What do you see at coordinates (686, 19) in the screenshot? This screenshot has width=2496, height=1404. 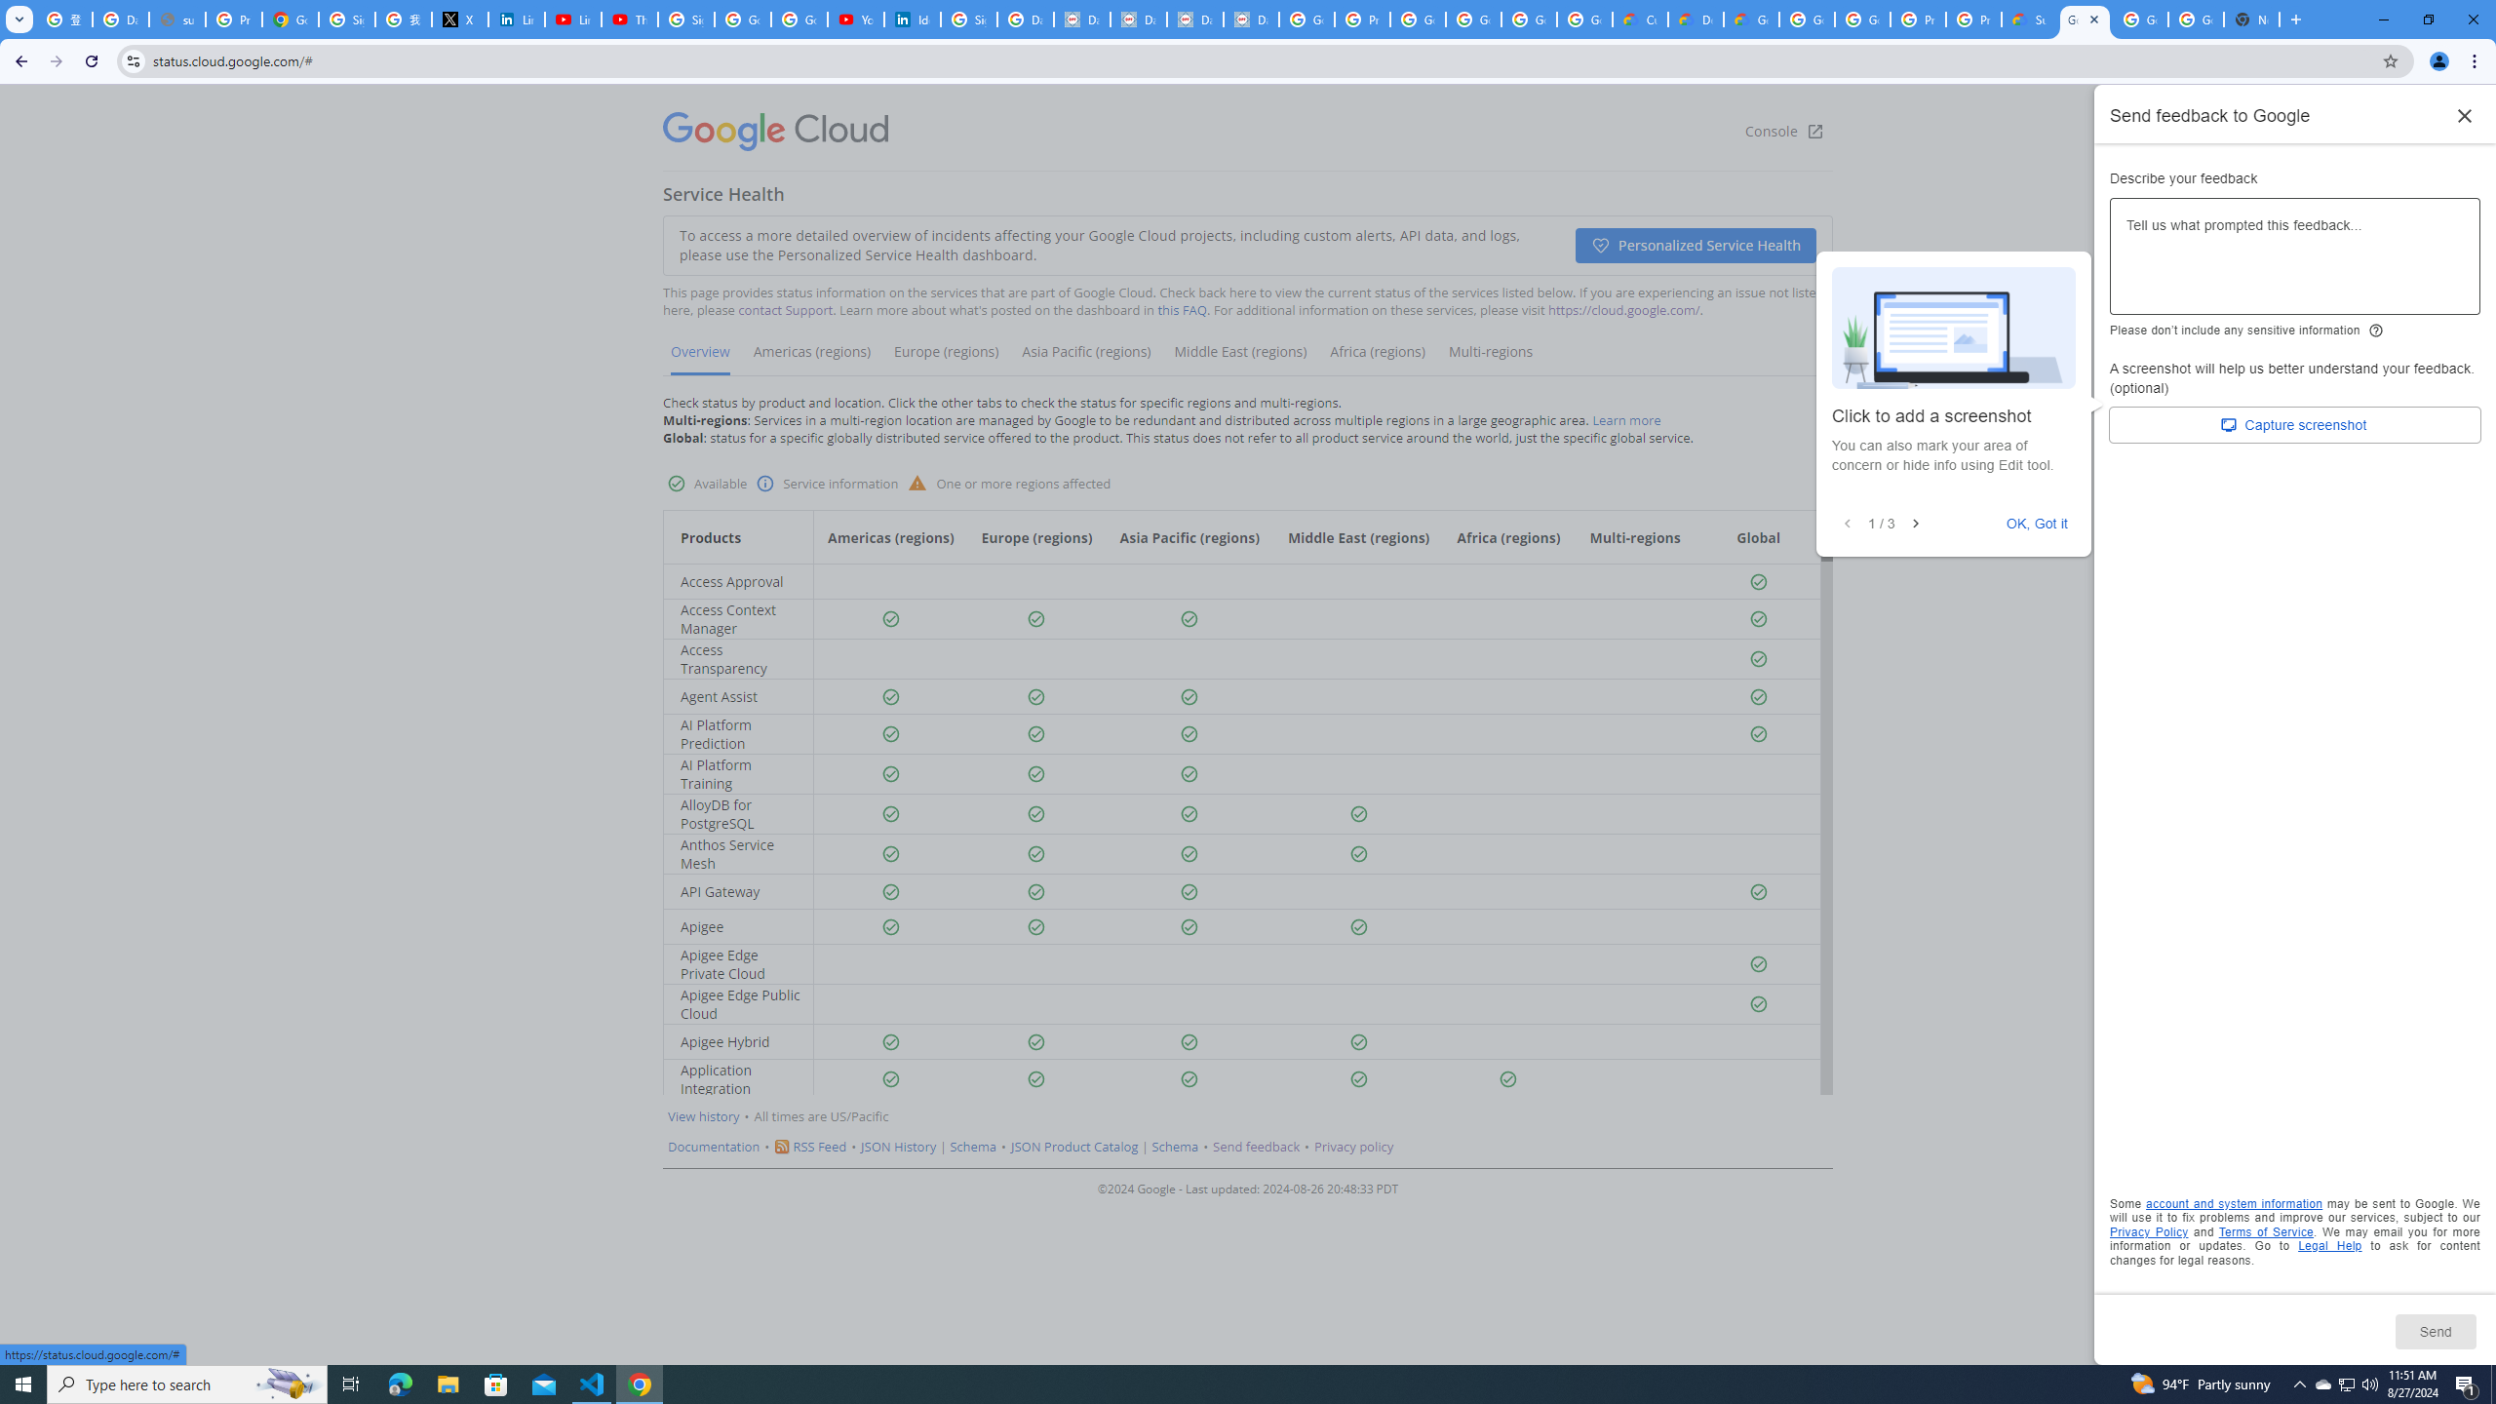 I see `Sign in - Google Accounts` at bounding box center [686, 19].